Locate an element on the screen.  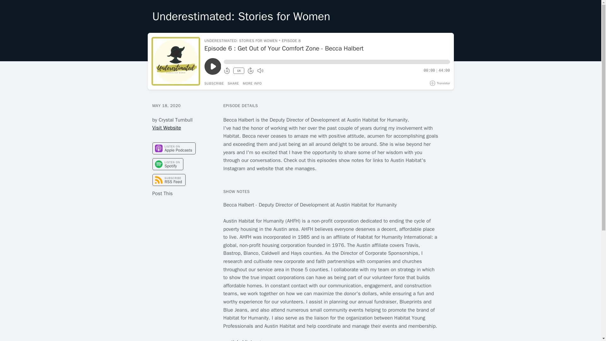
Show subscribe options is located at coordinates (214, 83).